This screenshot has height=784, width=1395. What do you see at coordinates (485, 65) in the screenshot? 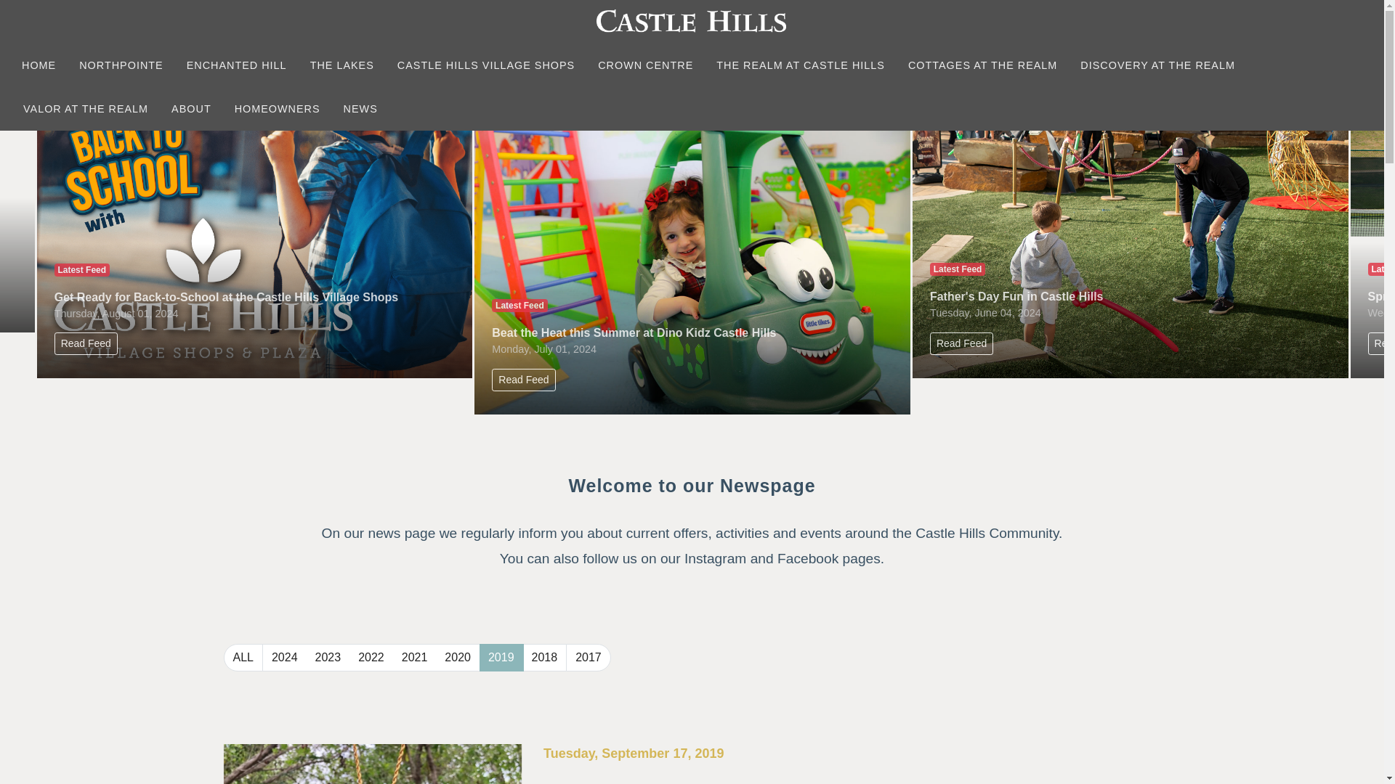
I see `CASTLE HILLS VILLAGE SHOPS` at bounding box center [485, 65].